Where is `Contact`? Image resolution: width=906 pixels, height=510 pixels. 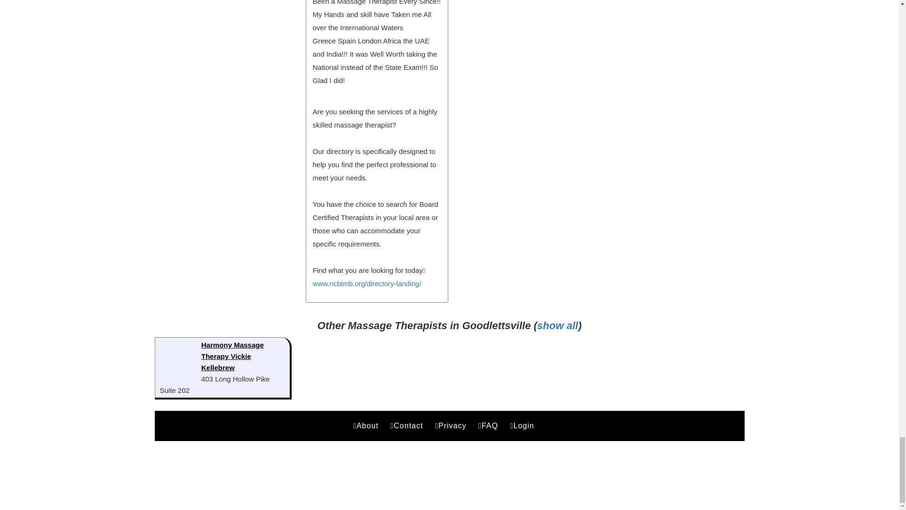
Contact is located at coordinates (409, 426).